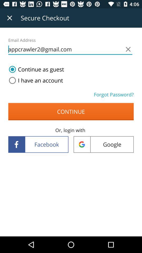 The image size is (142, 253). I want to click on click the item above i have an item, so click(35, 69).